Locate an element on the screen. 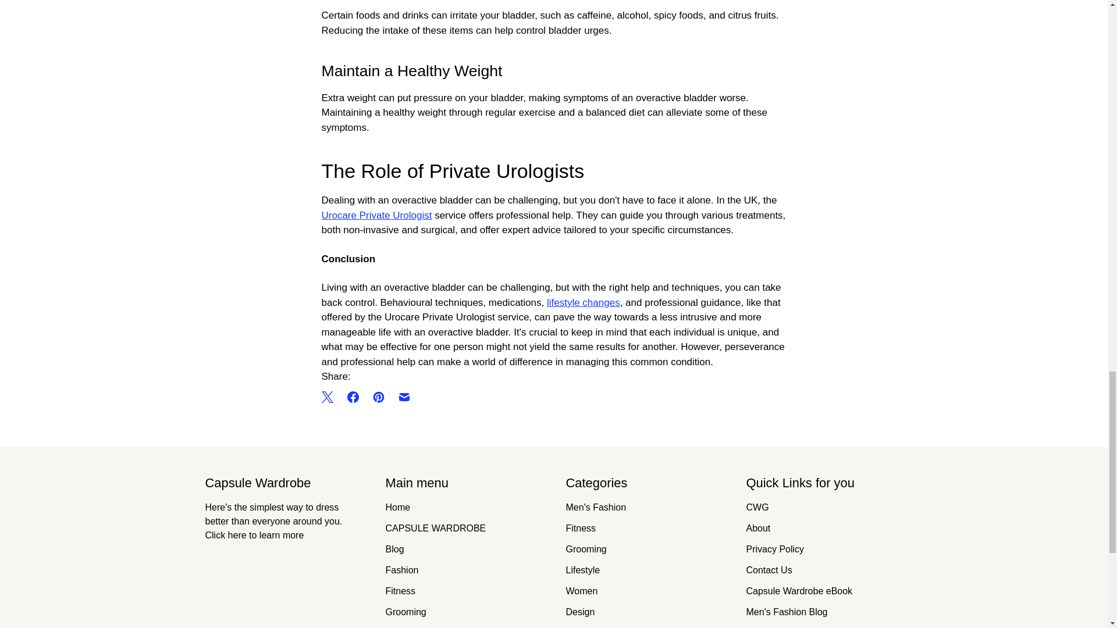  lifestyle changes is located at coordinates (583, 302).